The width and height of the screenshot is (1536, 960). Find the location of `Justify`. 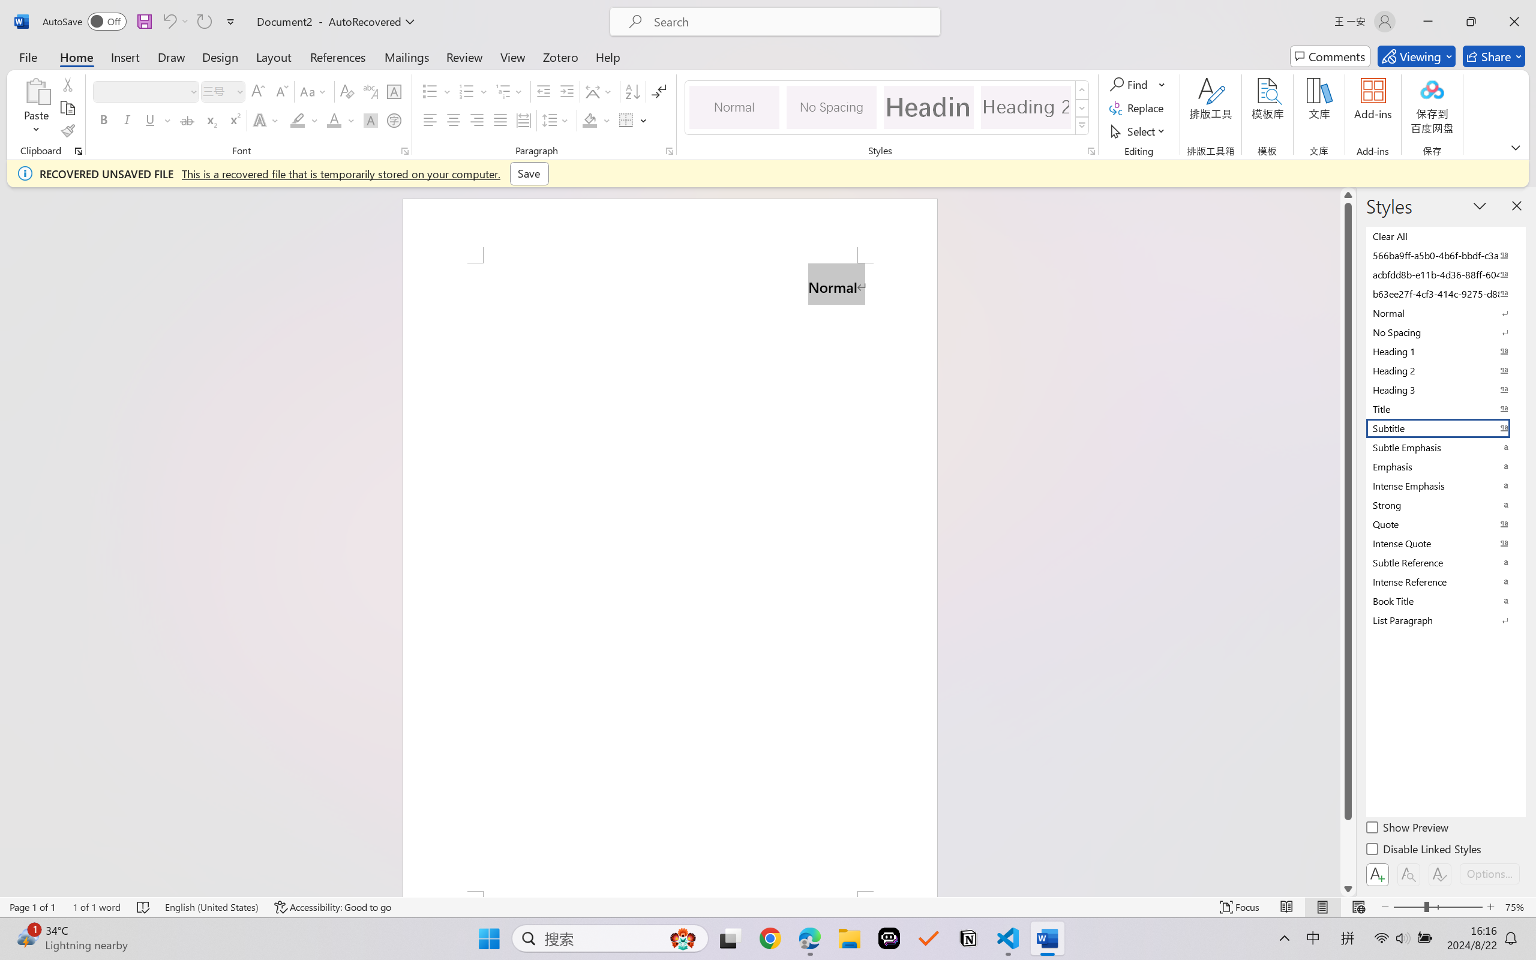

Justify is located at coordinates (500, 120).